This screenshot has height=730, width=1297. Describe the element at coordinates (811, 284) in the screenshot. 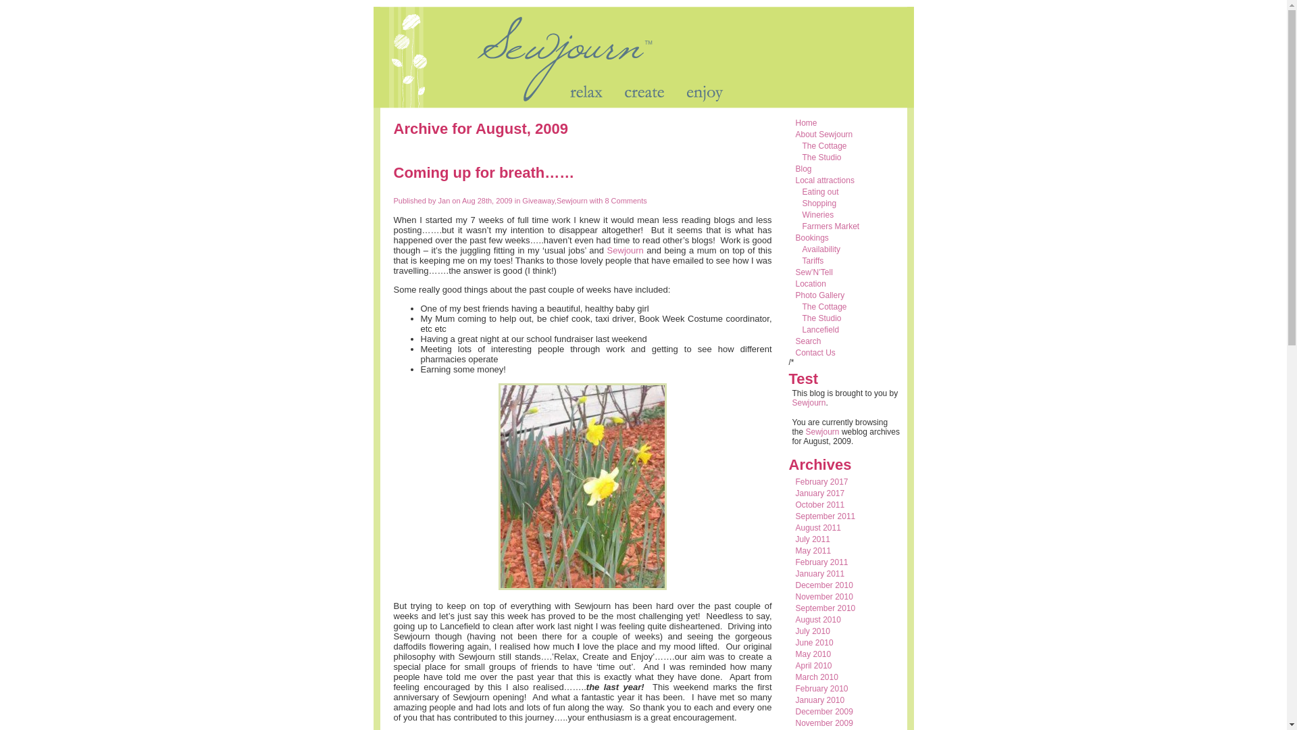

I see `Location` at that location.